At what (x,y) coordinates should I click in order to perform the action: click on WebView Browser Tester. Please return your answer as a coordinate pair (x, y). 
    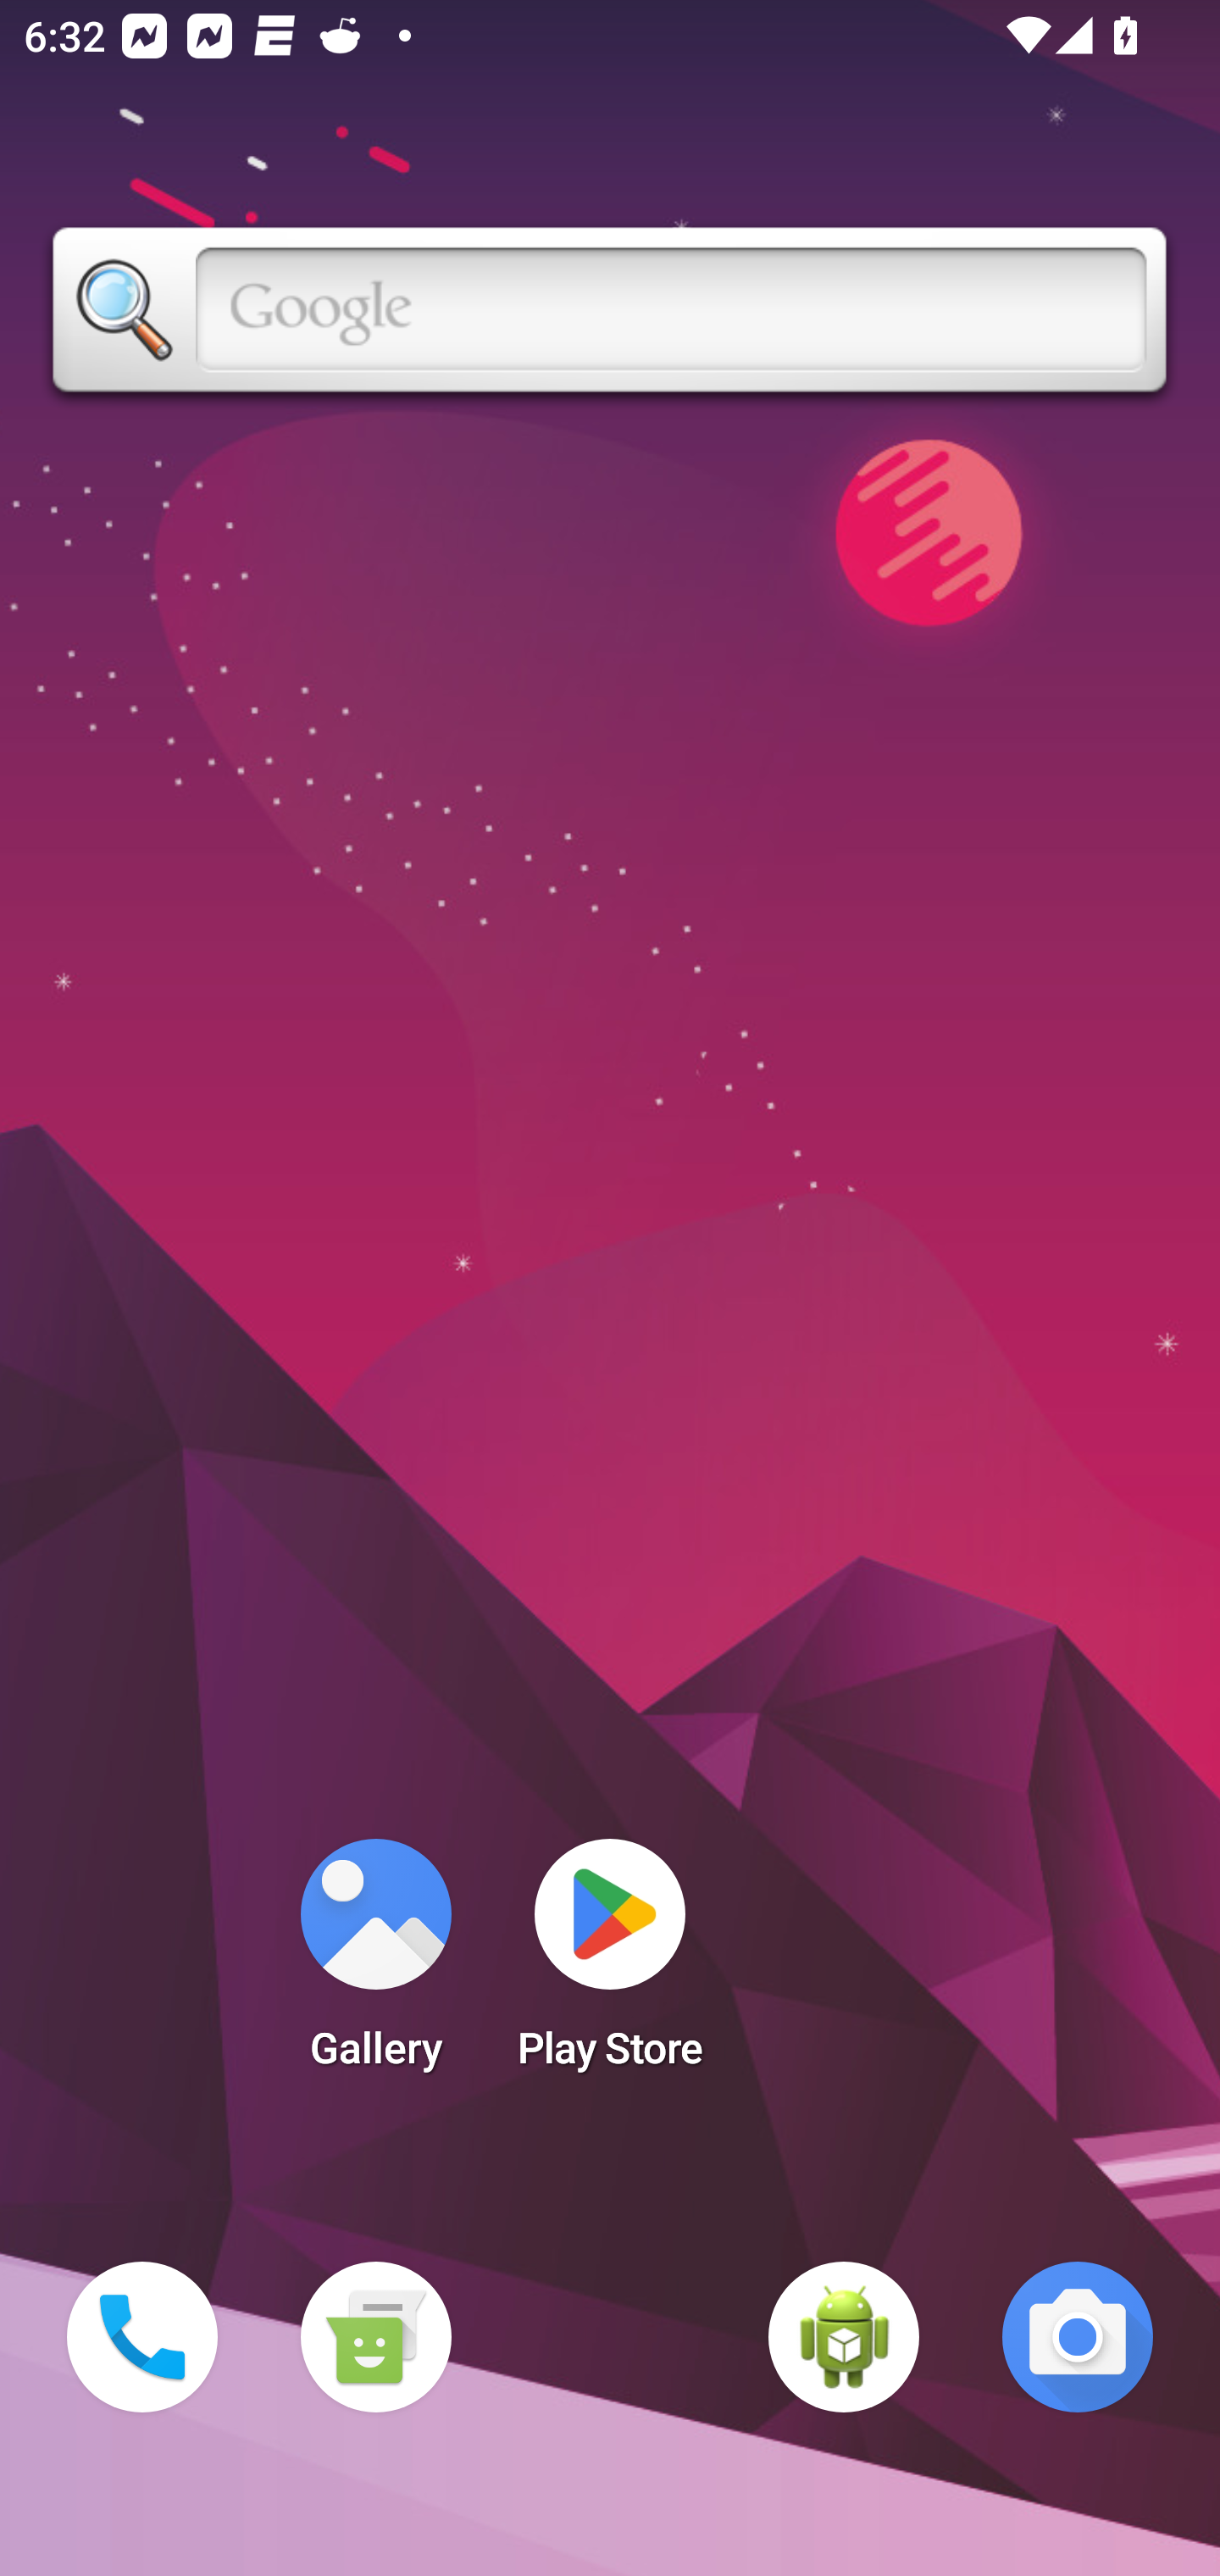
    Looking at the image, I should click on (844, 2337).